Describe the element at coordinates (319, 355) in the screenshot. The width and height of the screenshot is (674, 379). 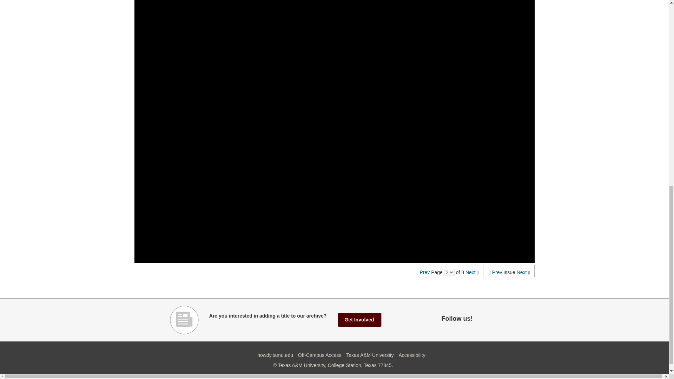
I see `Off-Campus Access` at that location.